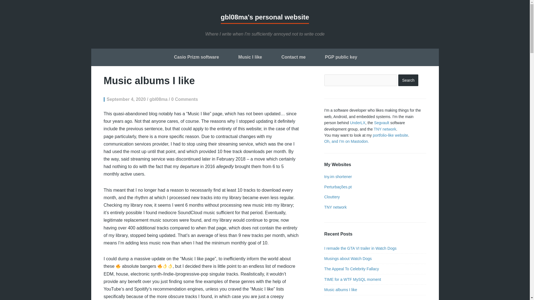 This screenshot has width=534, height=300. What do you see at coordinates (197, 58) in the screenshot?
I see `Casio Prizm software` at bounding box center [197, 58].